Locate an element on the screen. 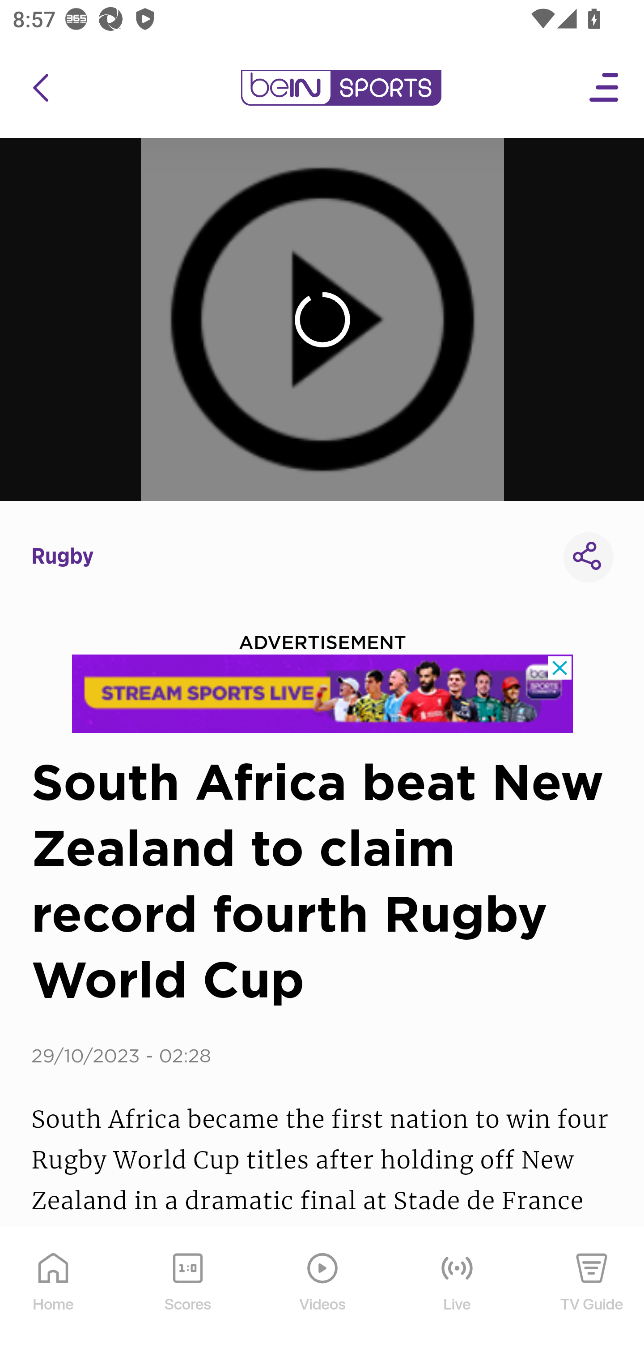  TV Guide TV Guide Icon TV Guide is located at coordinates (592, 1295).